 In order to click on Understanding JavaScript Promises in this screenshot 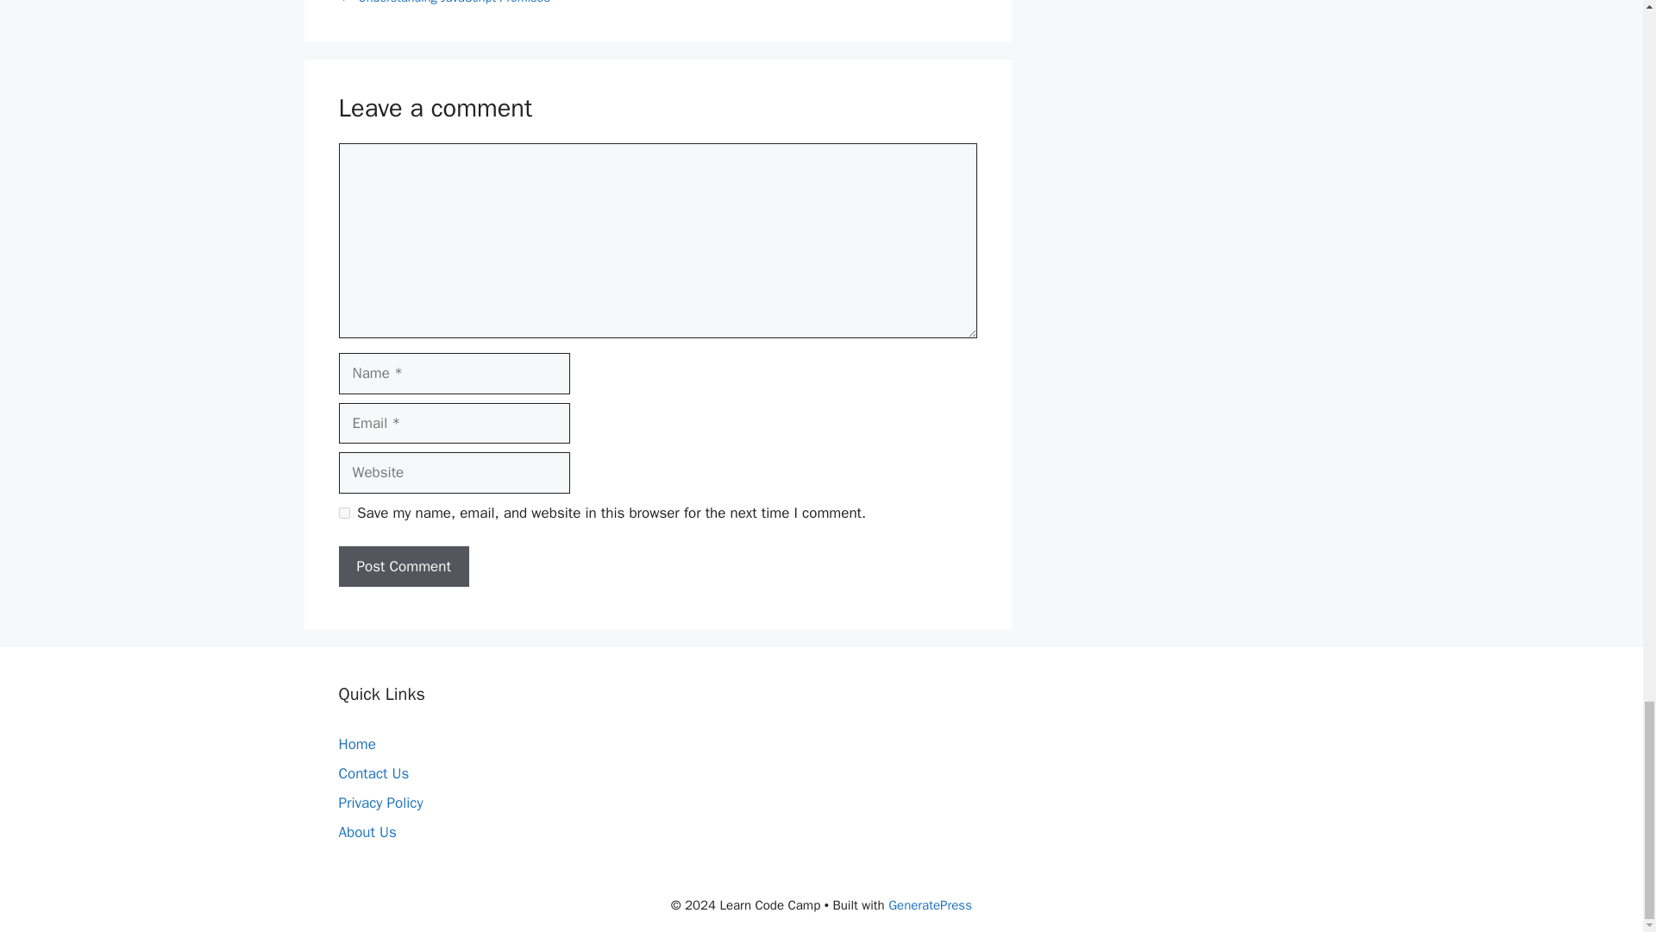, I will do `click(454, 3)`.